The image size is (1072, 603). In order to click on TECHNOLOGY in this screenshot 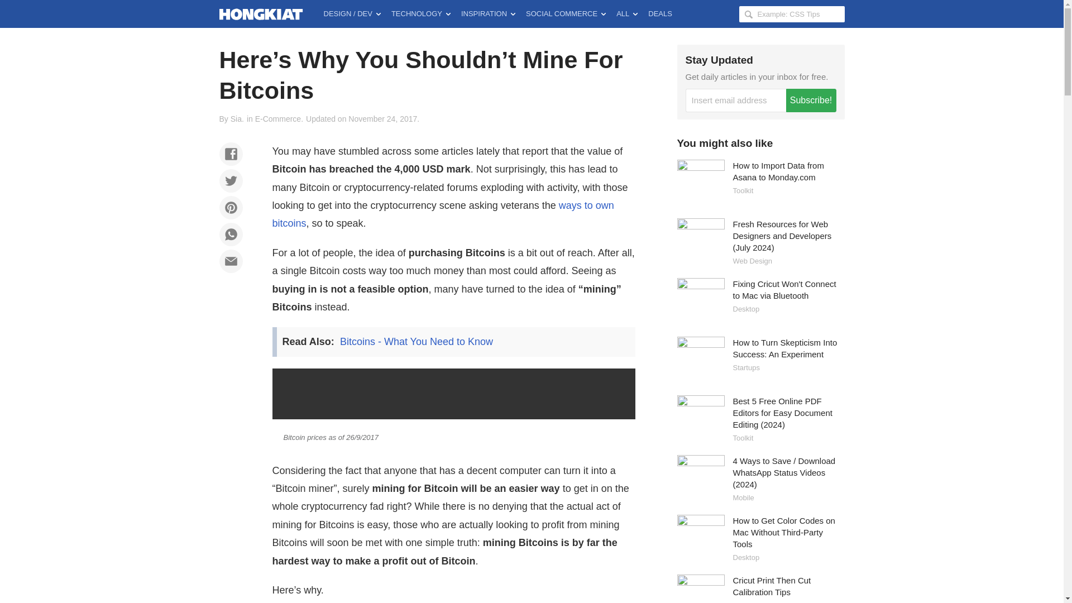, I will do `click(421, 13)`.